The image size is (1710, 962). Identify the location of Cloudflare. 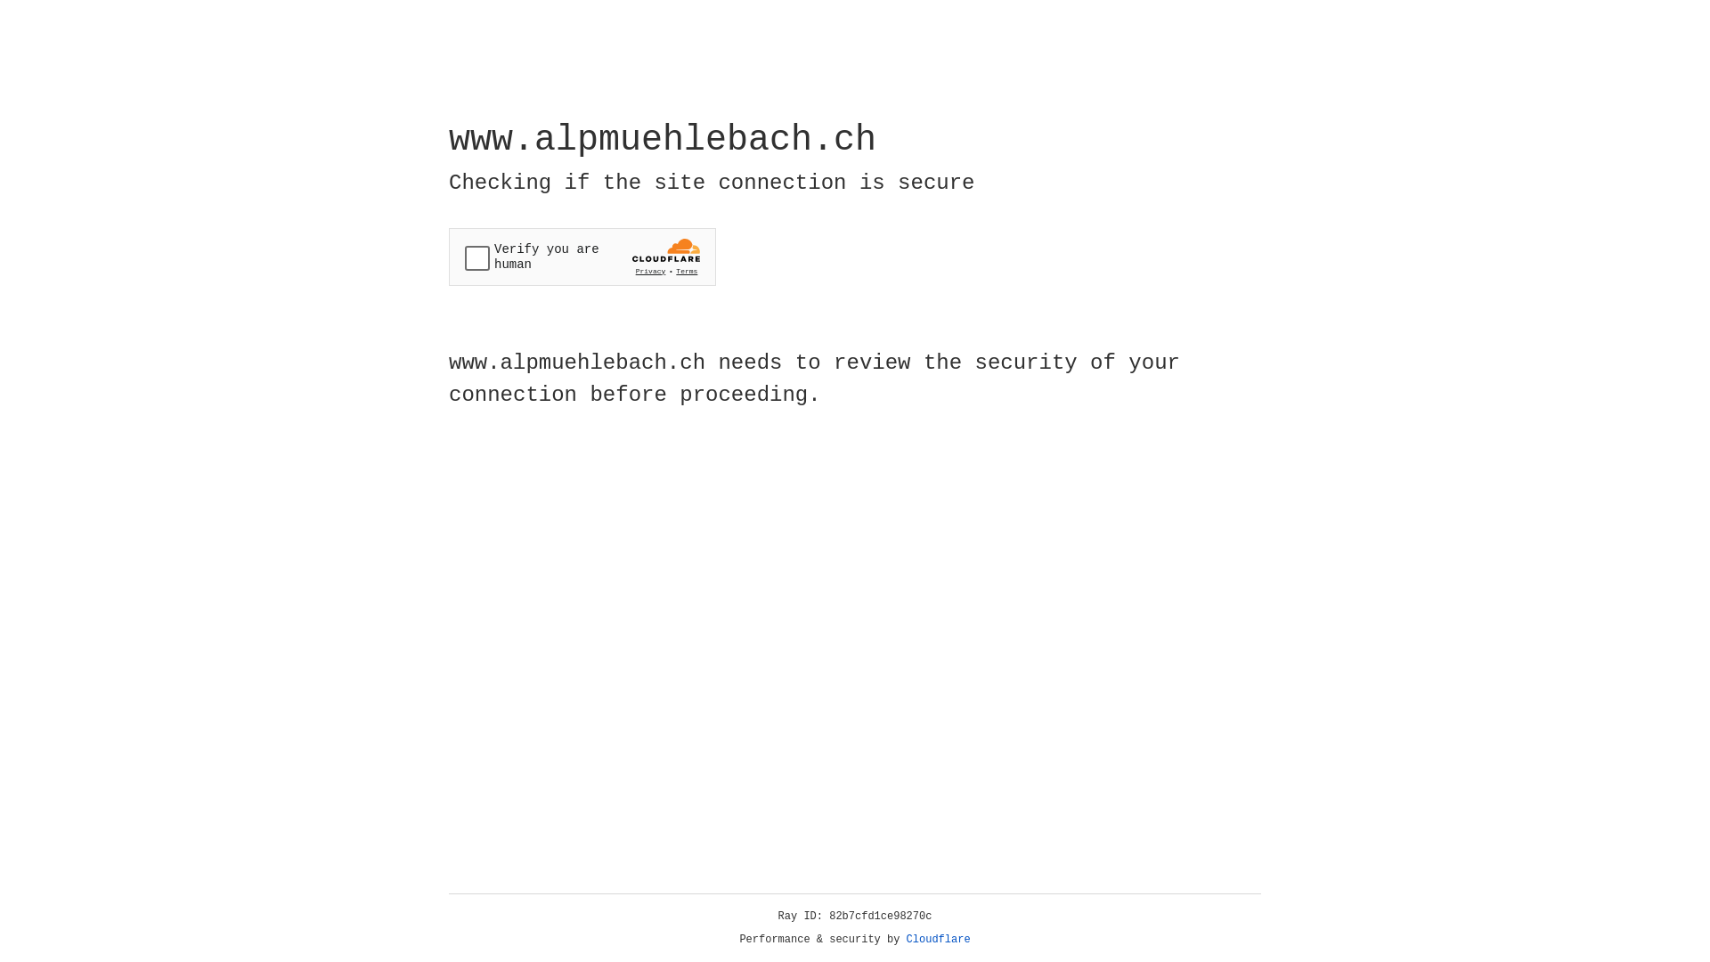
(939, 940).